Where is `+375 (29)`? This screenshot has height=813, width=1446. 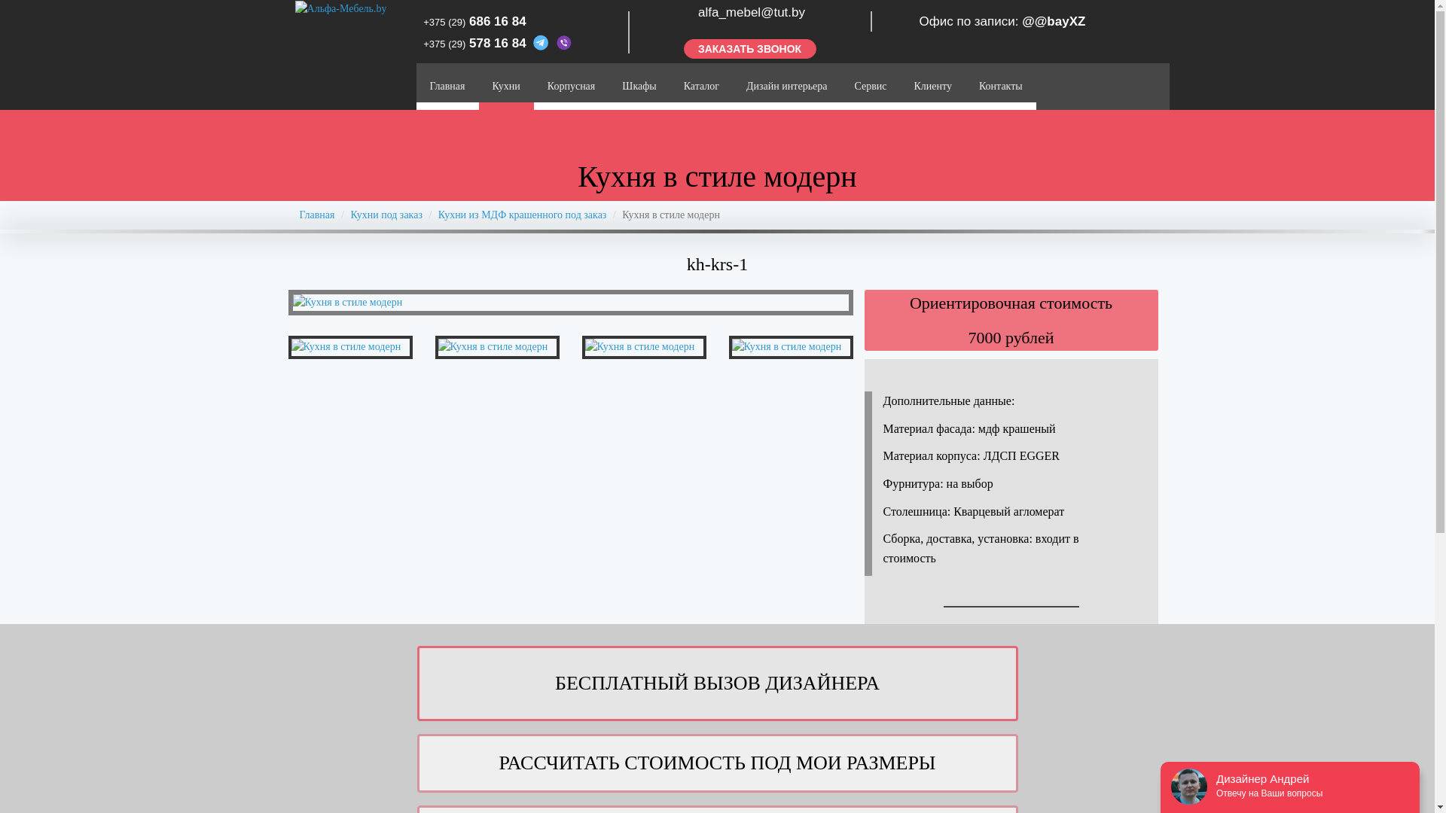
+375 (29) is located at coordinates (444, 23).